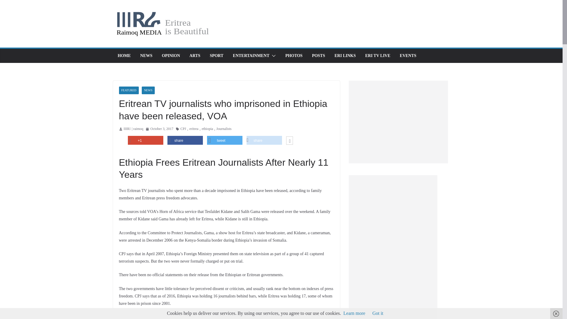 The image size is (567, 319). What do you see at coordinates (345, 56) in the screenshot?
I see `ERI LINKS` at bounding box center [345, 56].